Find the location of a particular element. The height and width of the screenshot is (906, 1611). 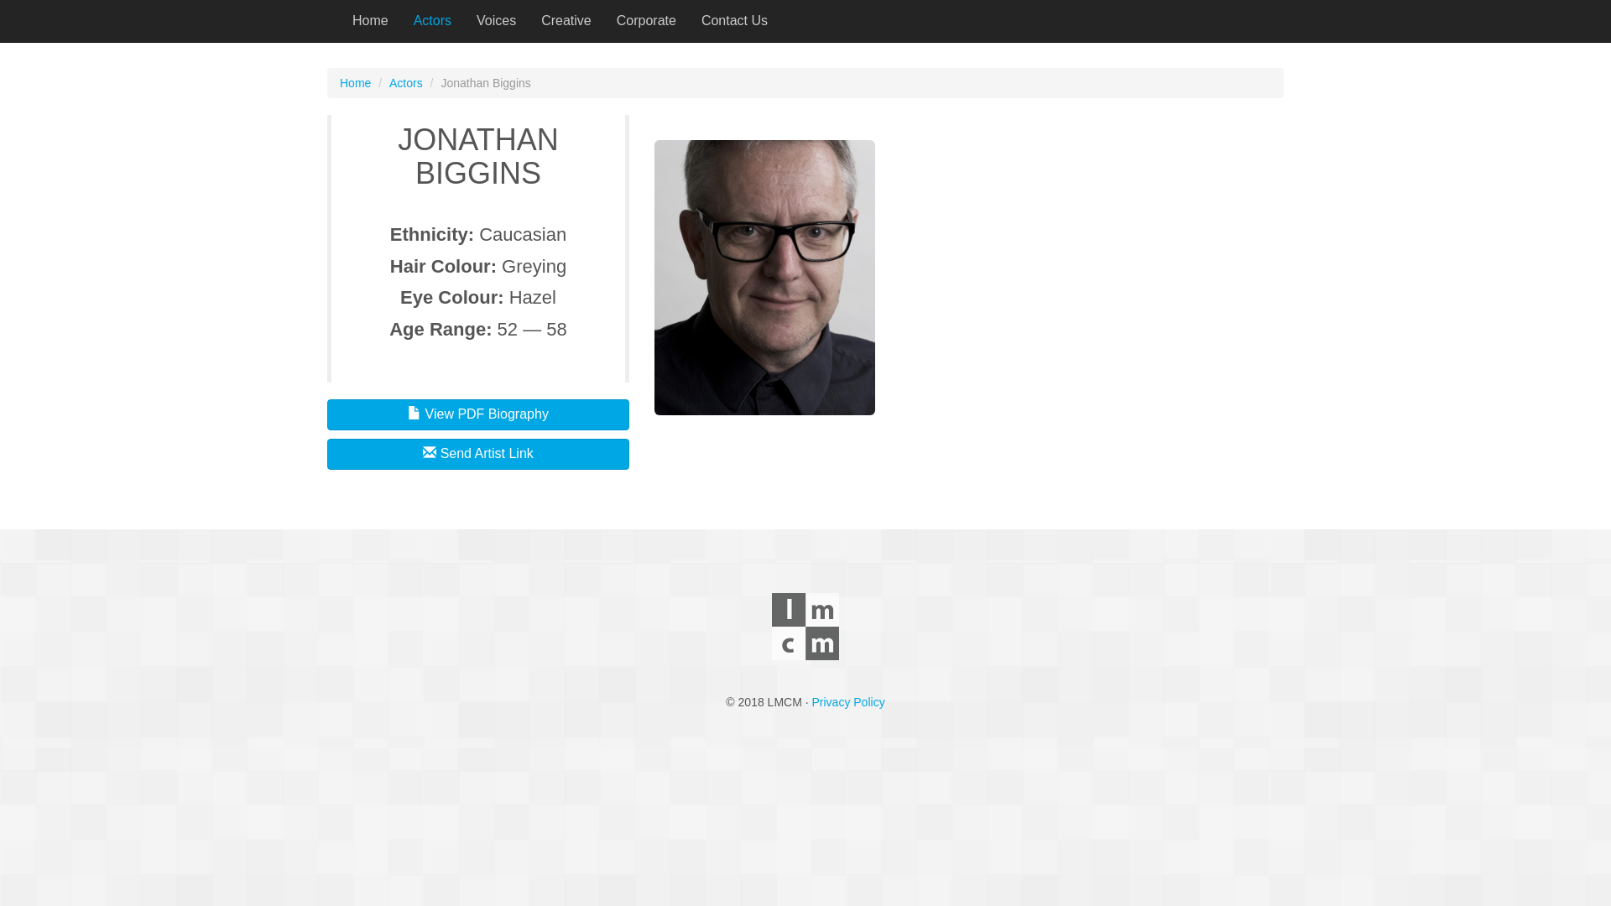

Creative is located at coordinates (566, 21).